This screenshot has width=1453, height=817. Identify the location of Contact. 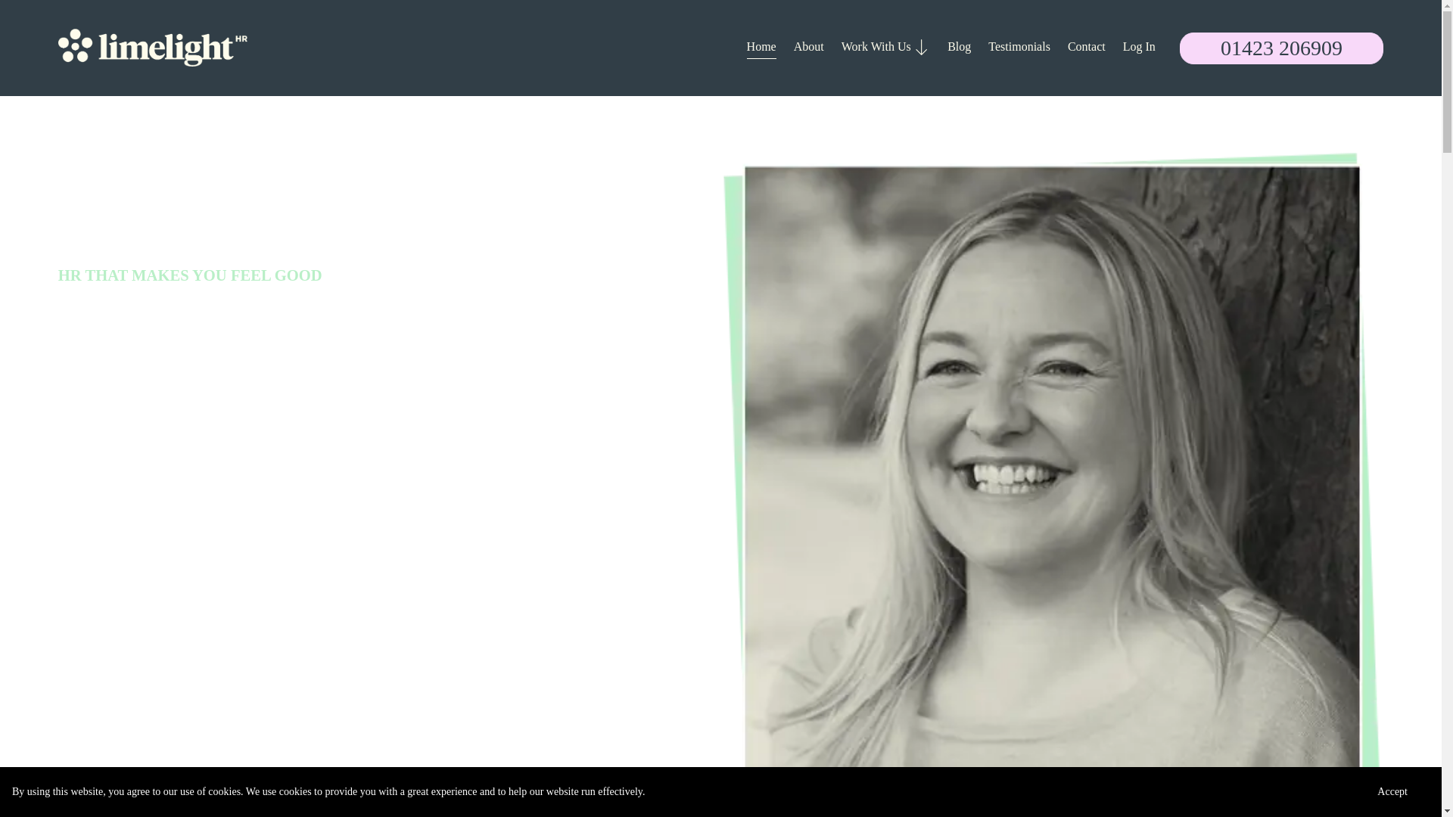
(1087, 47).